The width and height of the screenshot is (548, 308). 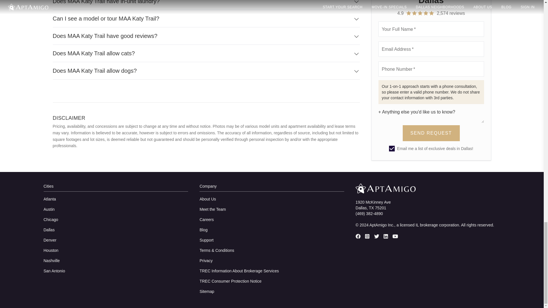 I want to click on Can I see a model or tour MAA Katy Trail?, so click(x=206, y=19).